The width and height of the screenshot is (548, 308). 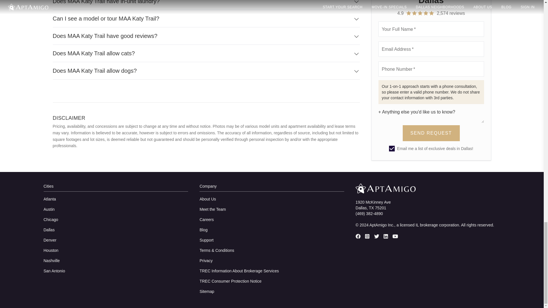 I want to click on Can I see a model or tour MAA Katy Trail?, so click(x=206, y=19).